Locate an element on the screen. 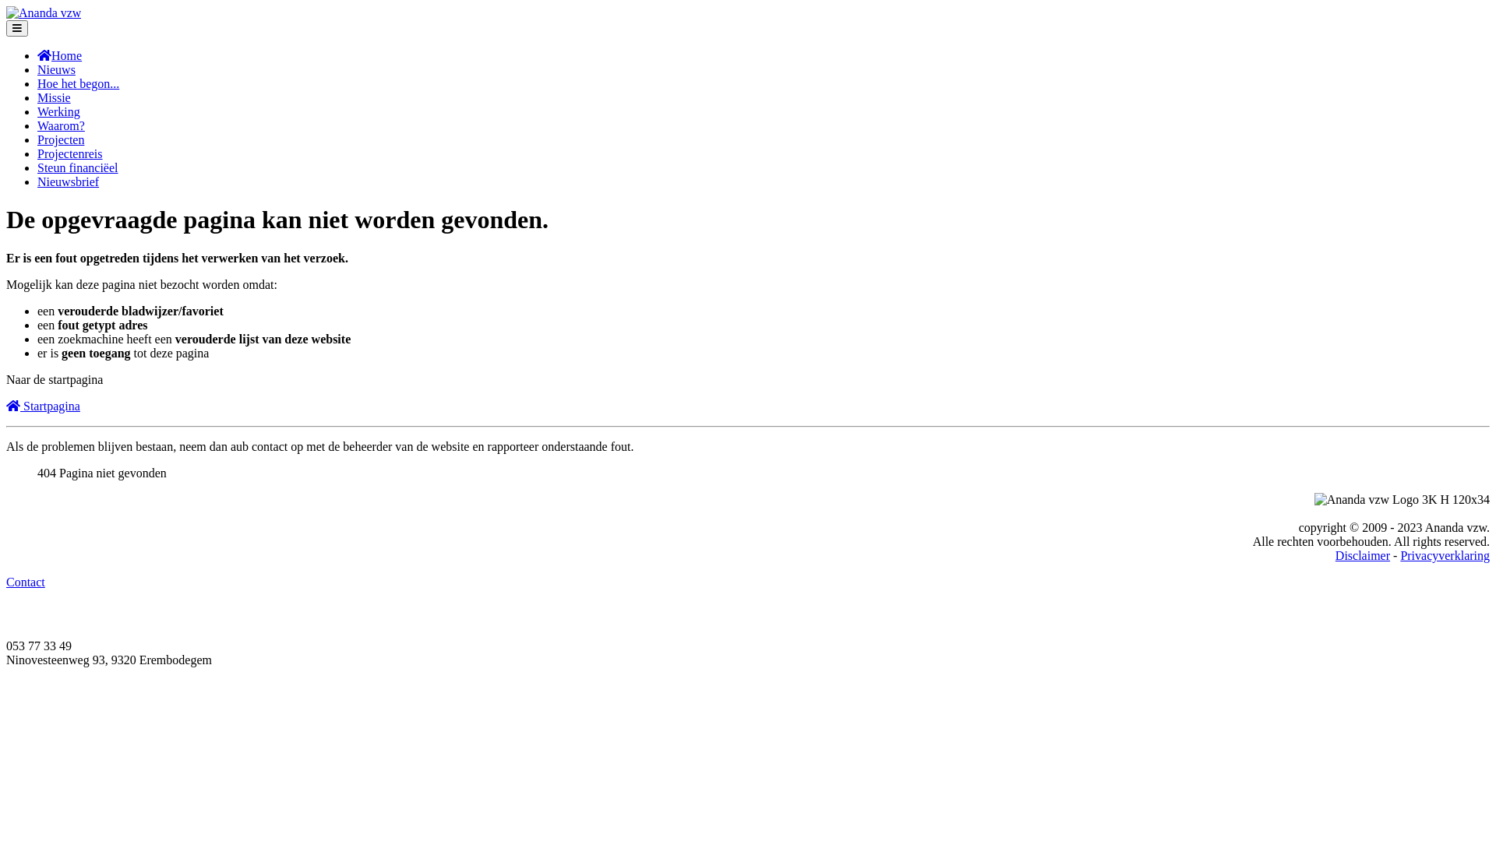  Disclaimer is located at coordinates (1363, 556).